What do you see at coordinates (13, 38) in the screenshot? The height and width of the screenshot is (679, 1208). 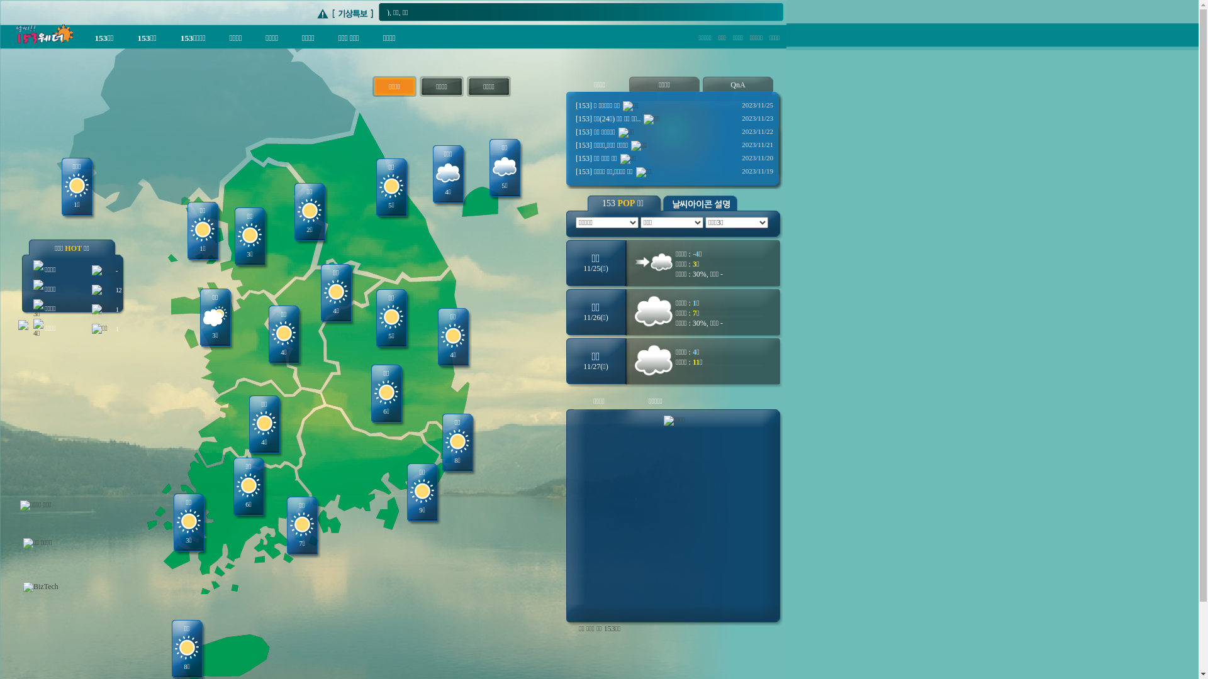 I see ` ` at bounding box center [13, 38].